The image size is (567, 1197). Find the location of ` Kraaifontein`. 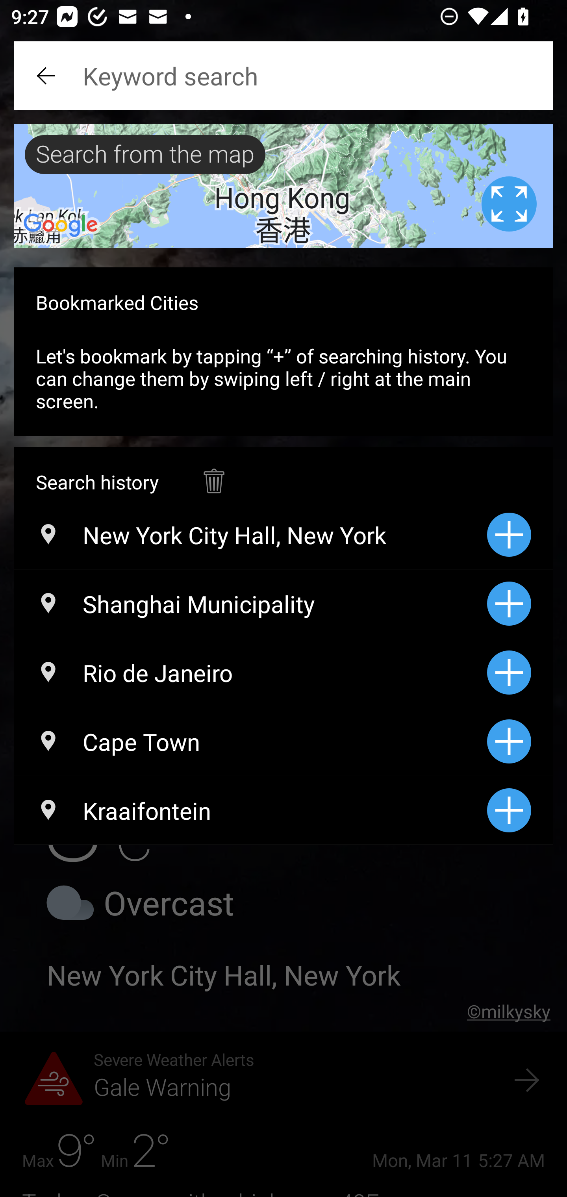

 Kraaifontein is located at coordinates (250, 810).